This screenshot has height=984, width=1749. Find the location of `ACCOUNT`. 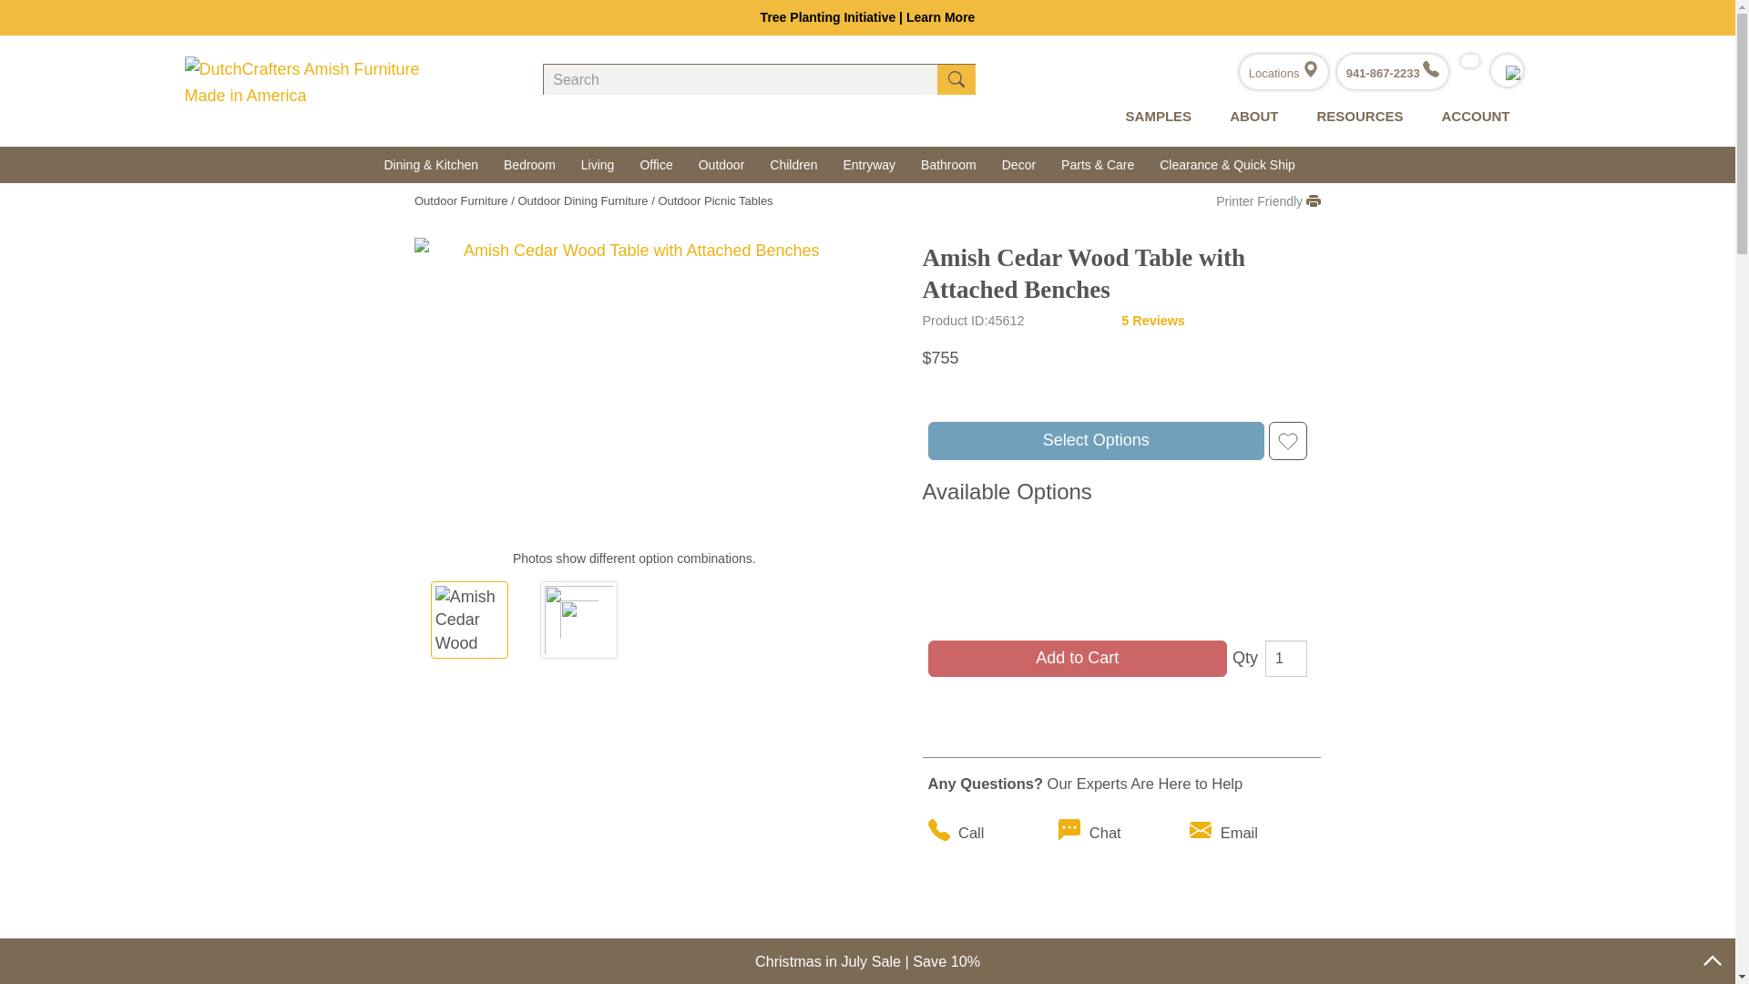

ACCOUNT is located at coordinates (1470, 117).